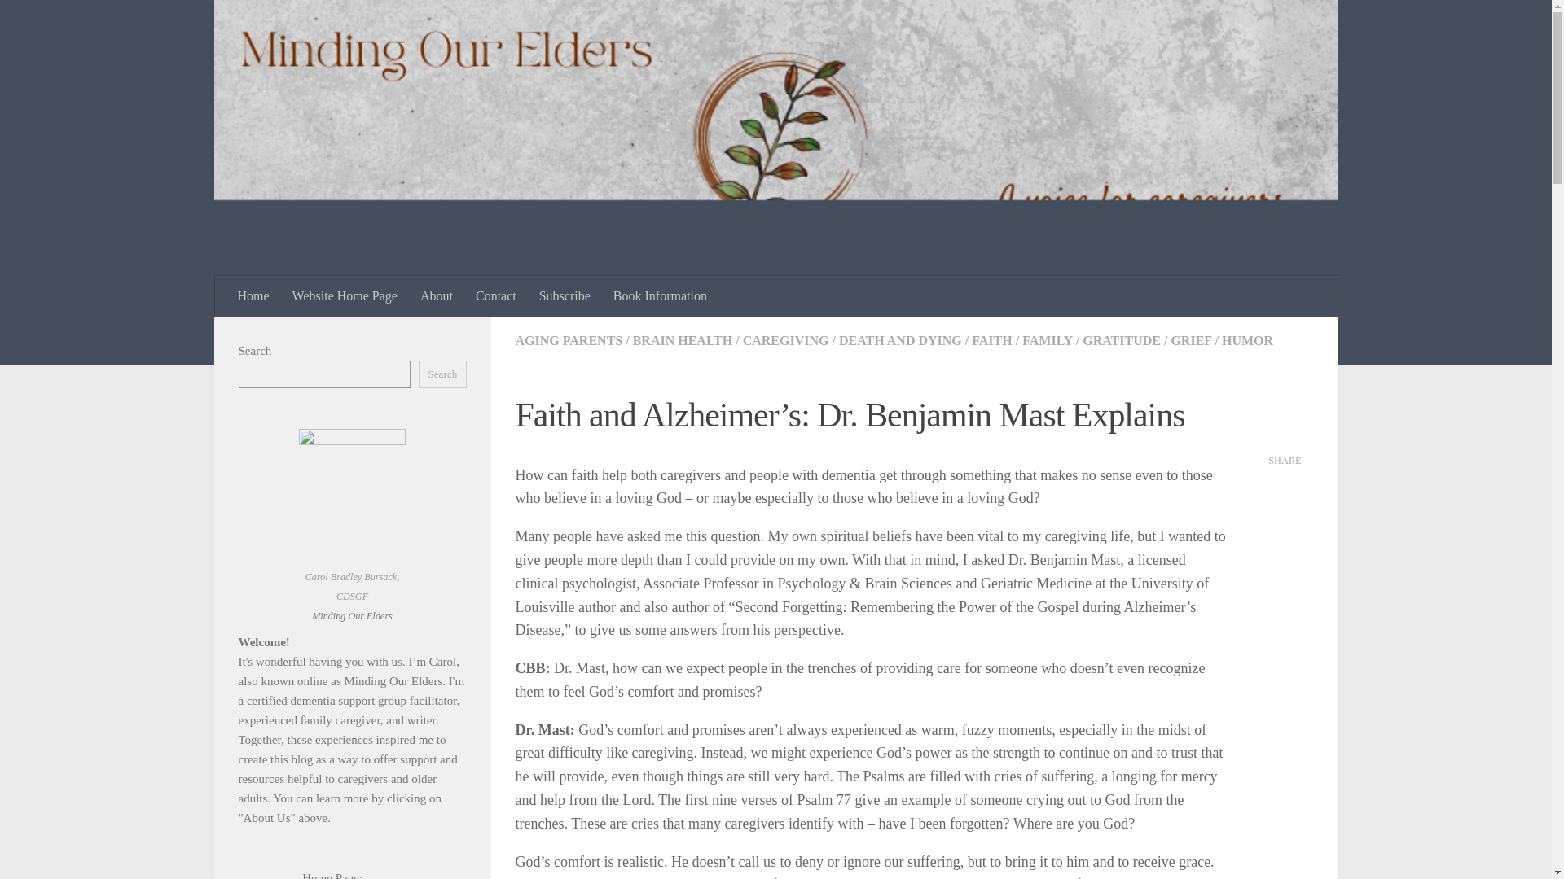  I want to click on About, so click(437, 296).